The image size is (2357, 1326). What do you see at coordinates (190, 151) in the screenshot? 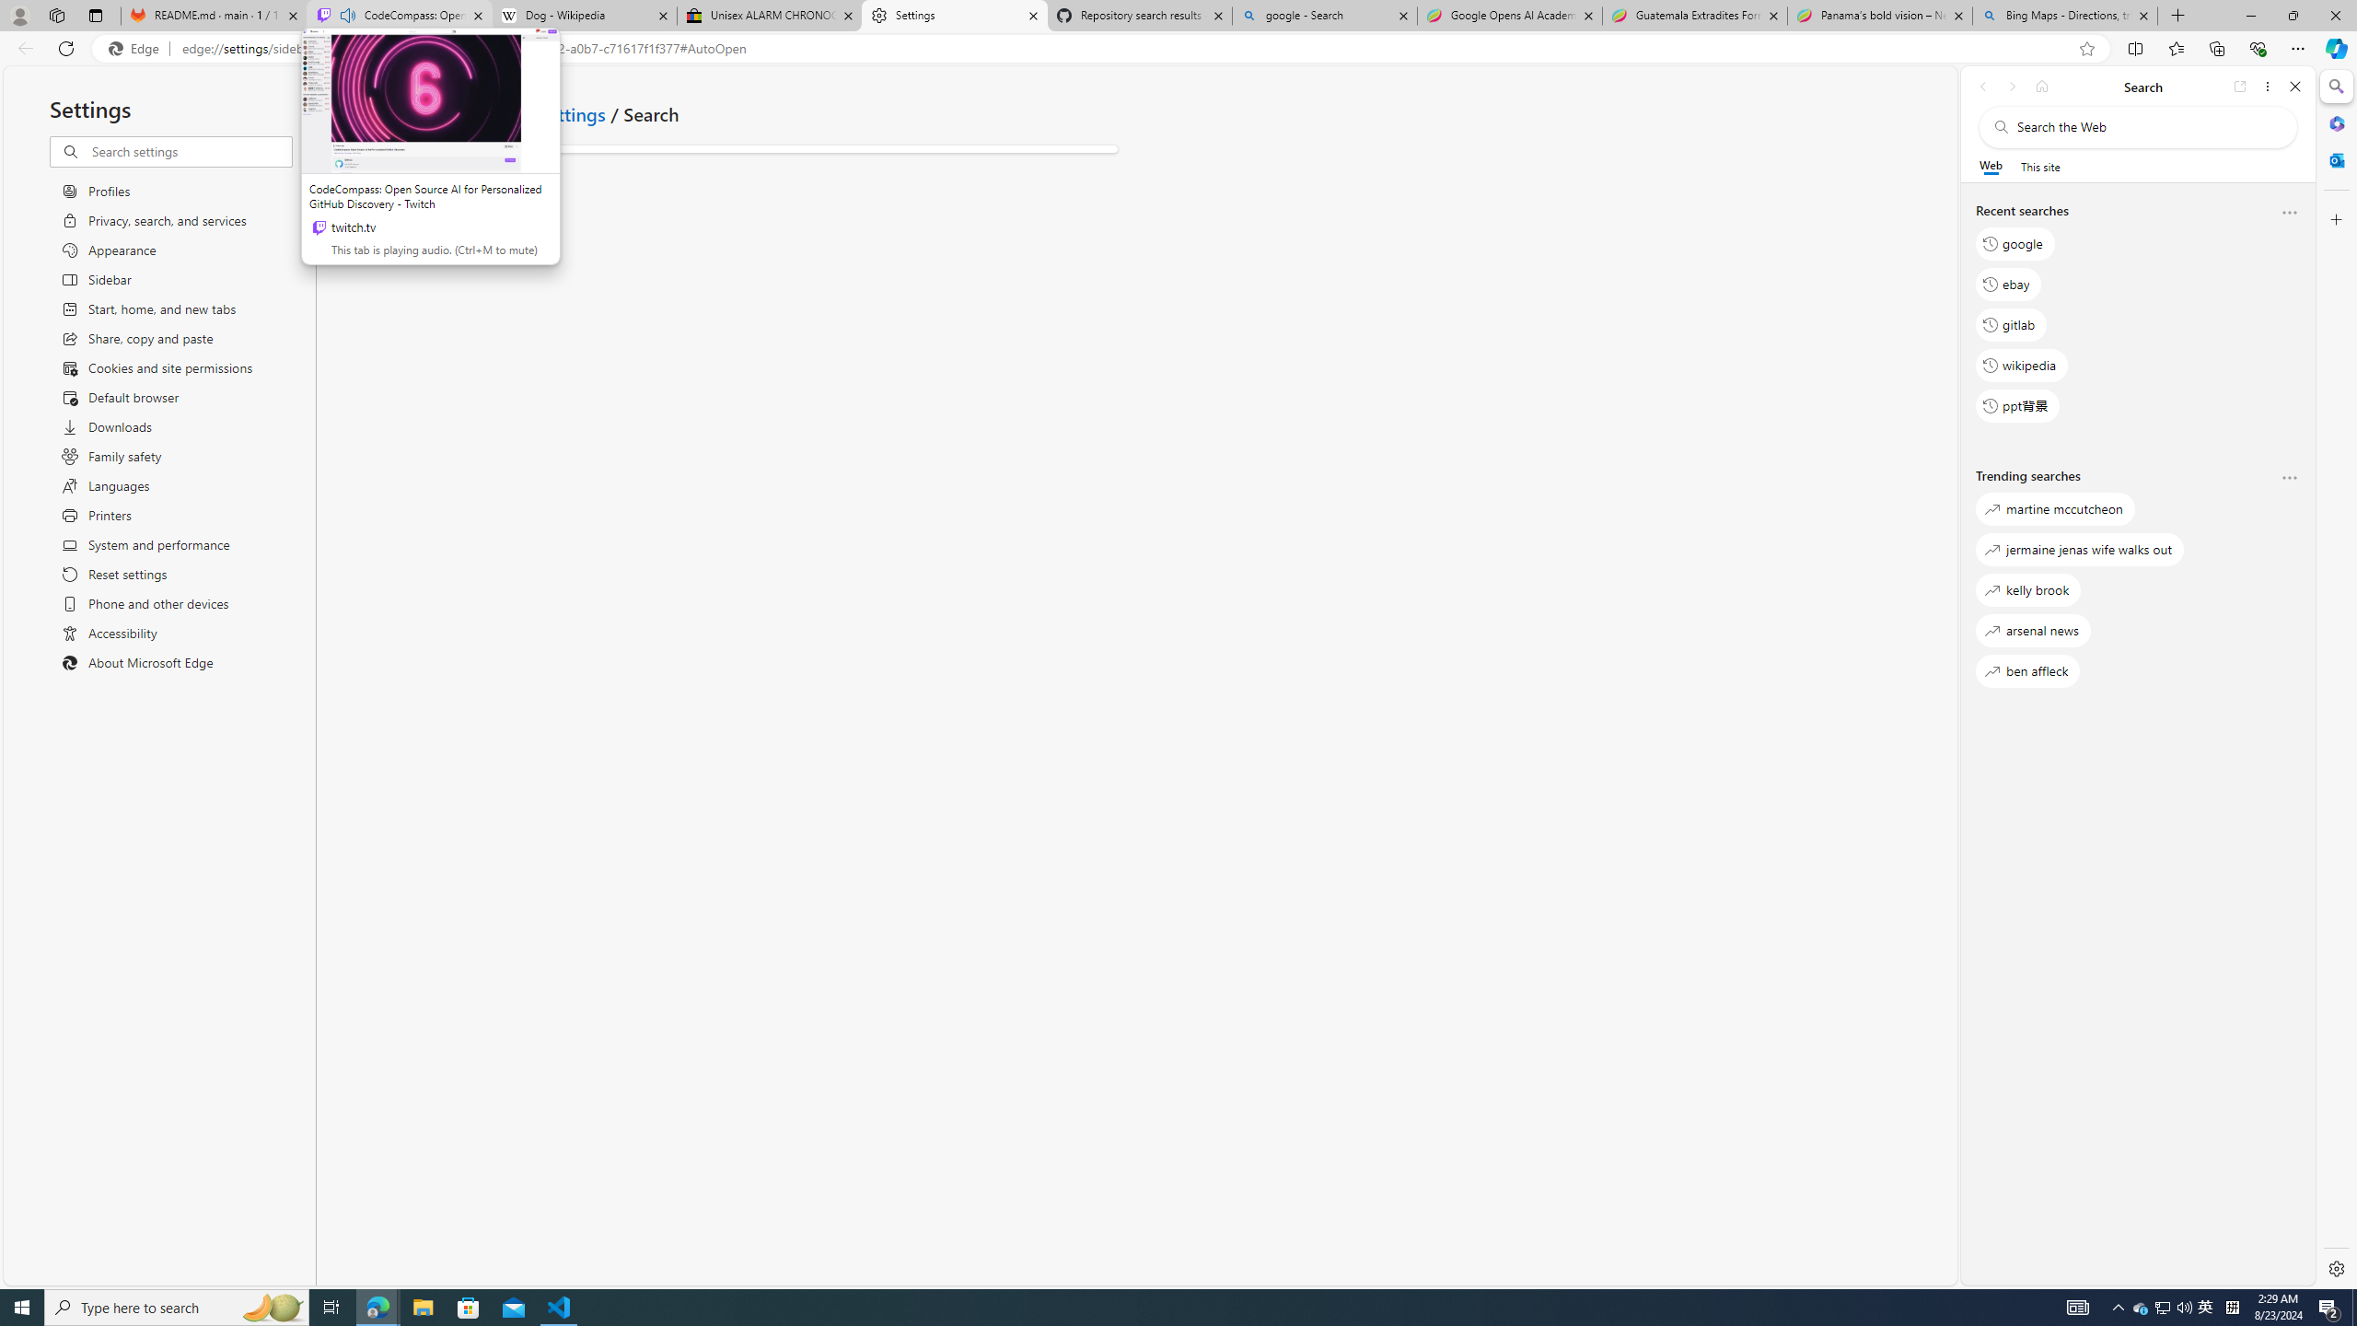
I see `Search settings` at bounding box center [190, 151].